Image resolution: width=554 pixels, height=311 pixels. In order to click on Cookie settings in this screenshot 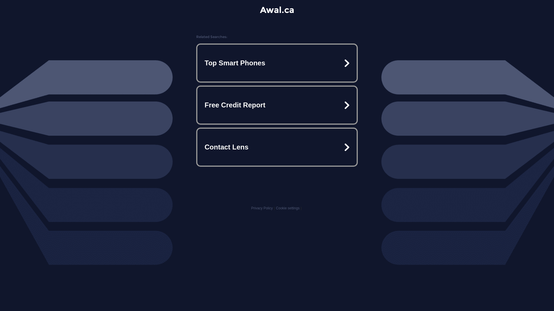, I will do `click(288, 208)`.